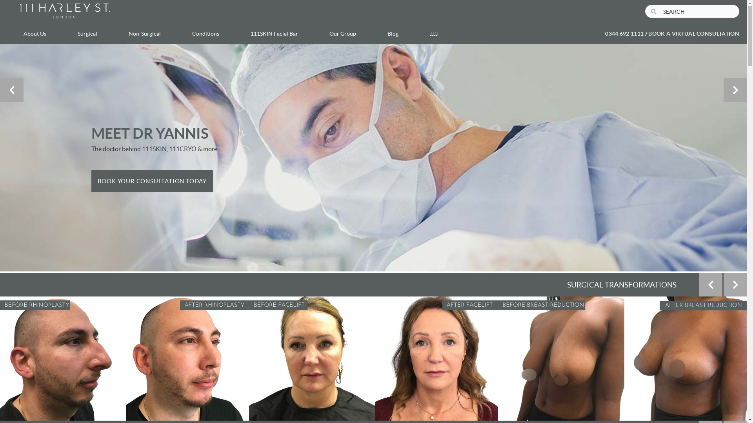 The height and width of the screenshot is (423, 753). I want to click on 111SKIN Facial Bar, so click(275, 34).